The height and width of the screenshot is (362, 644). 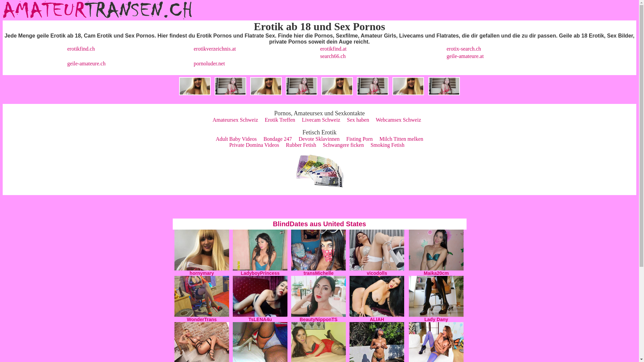 I want to click on Webcamsex Schweiz, so click(x=398, y=120).